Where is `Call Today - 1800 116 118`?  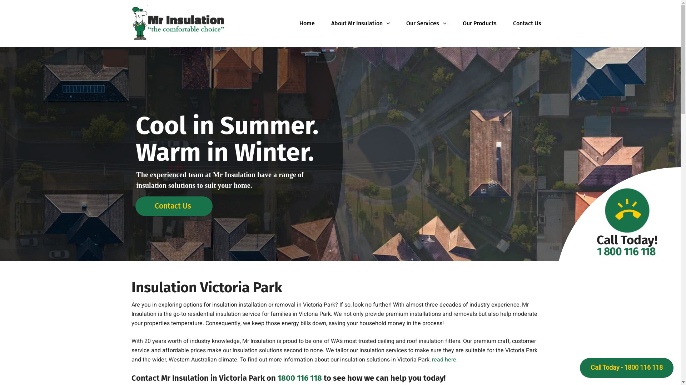 Call Today - 1800 116 118 is located at coordinates (627, 368).